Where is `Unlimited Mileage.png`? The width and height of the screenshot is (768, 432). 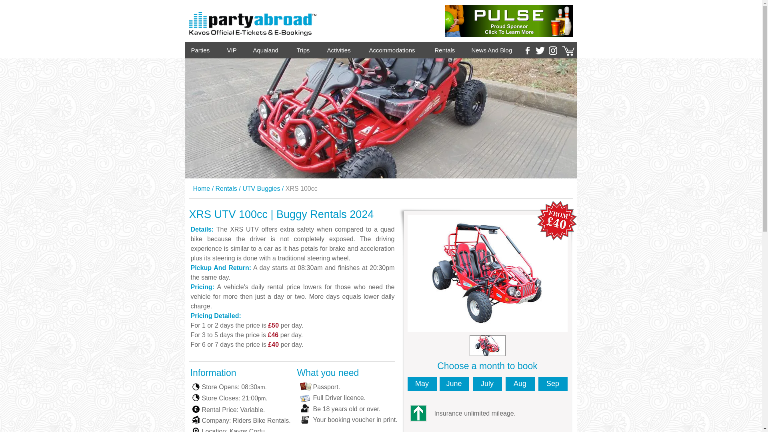 Unlimited Mileage.png is located at coordinates (418, 413).